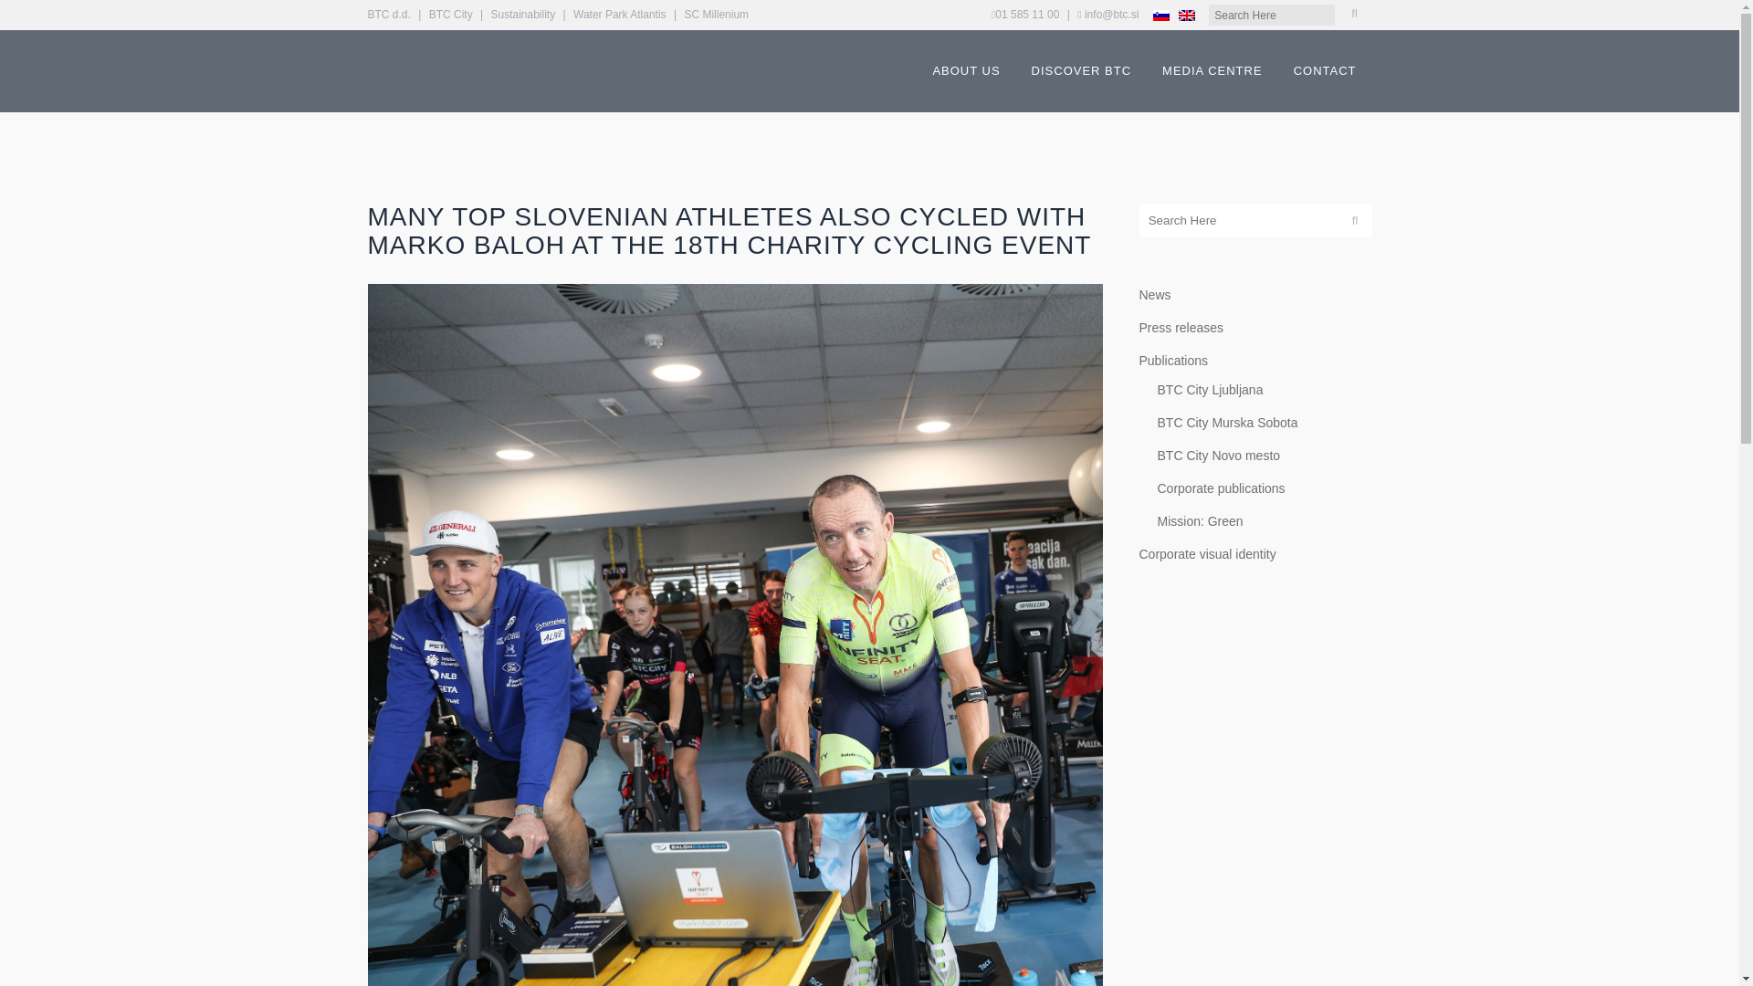  I want to click on BTC d.d., so click(388, 14).